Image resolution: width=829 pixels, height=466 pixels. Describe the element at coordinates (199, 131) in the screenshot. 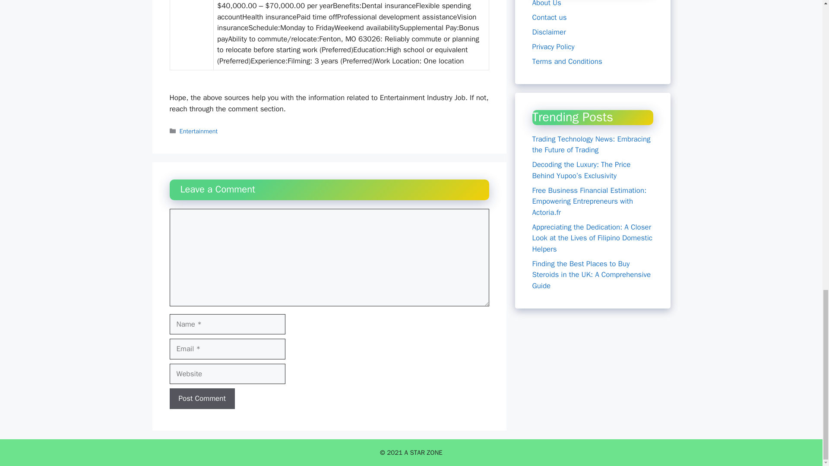

I see `Entertainment` at that location.